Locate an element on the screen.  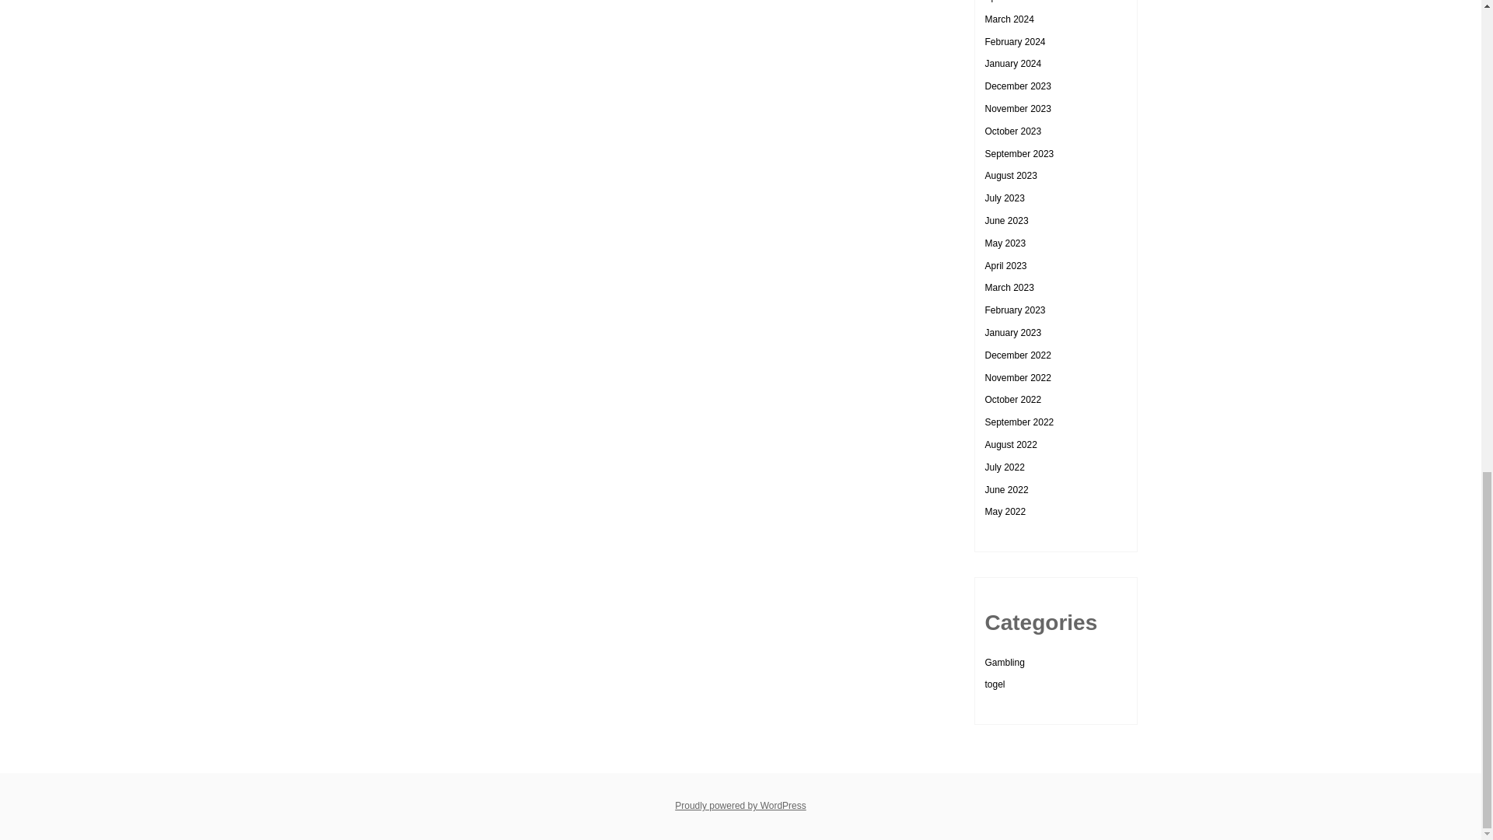
October 2023 is located at coordinates (1012, 131).